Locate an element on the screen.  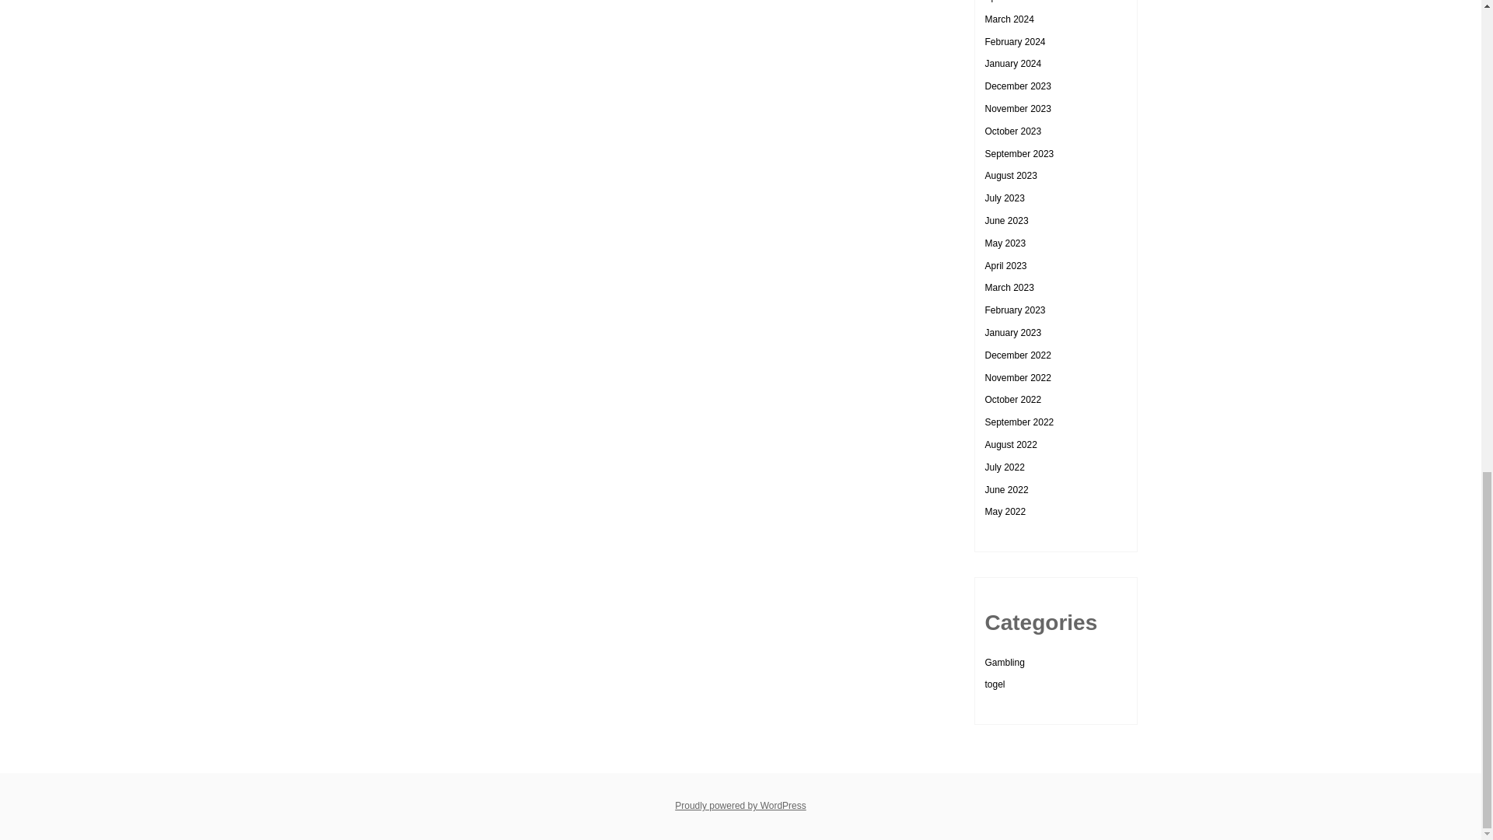
October 2023 is located at coordinates (1012, 131).